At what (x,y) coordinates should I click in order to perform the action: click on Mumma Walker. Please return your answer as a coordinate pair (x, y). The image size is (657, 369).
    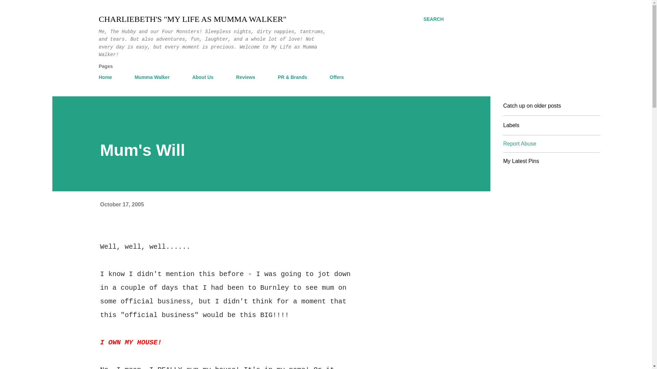
    Looking at the image, I should click on (152, 77).